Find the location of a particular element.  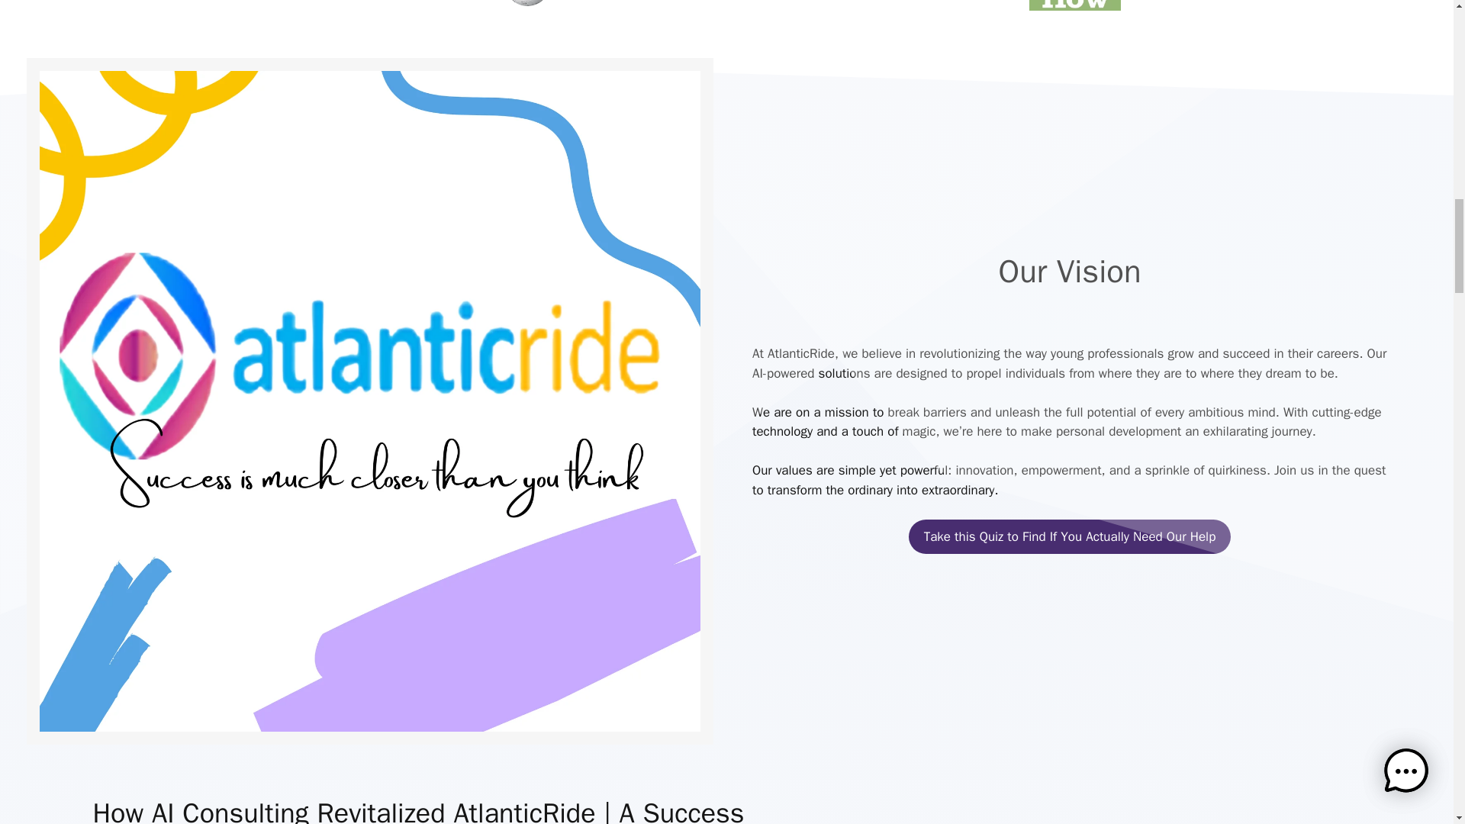

Home 3 is located at coordinates (552, 6).